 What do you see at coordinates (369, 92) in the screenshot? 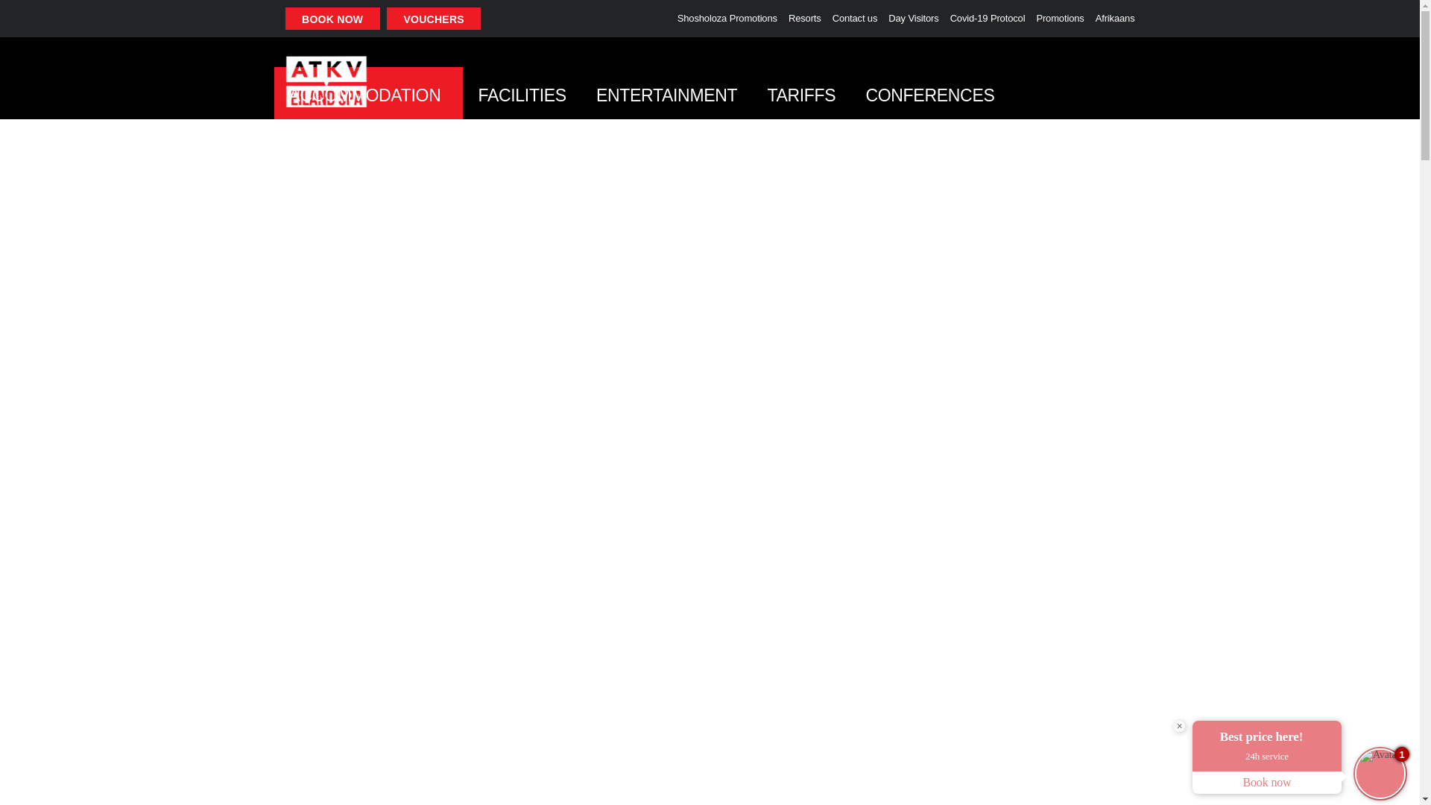
I see `ACCOMMODATION` at bounding box center [369, 92].